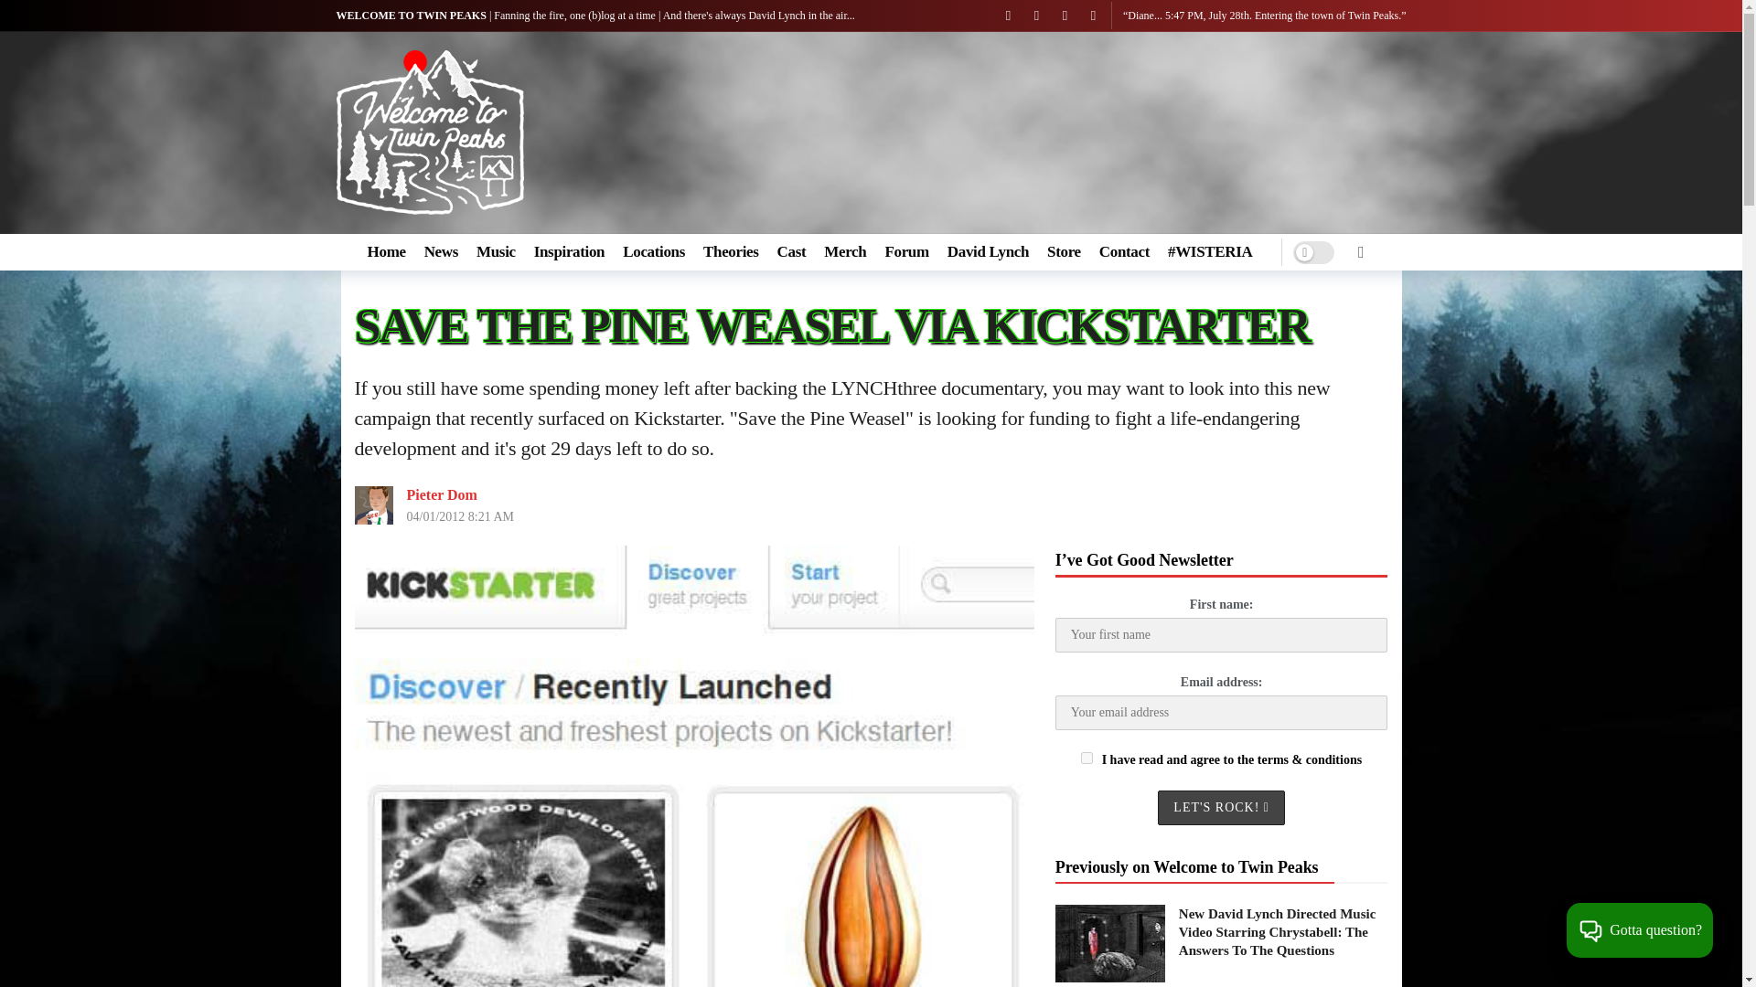 The image size is (1756, 987). I want to click on Filming locations, so click(653, 251).